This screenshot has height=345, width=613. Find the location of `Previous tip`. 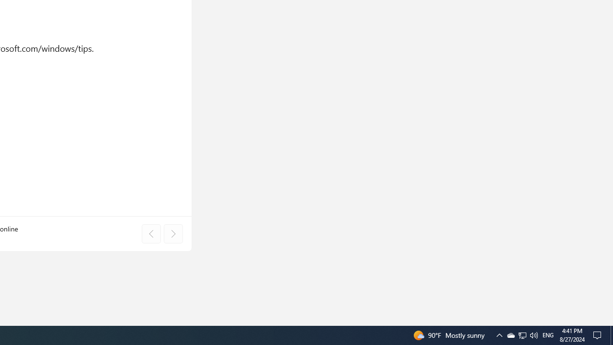

Previous tip is located at coordinates (151, 234).